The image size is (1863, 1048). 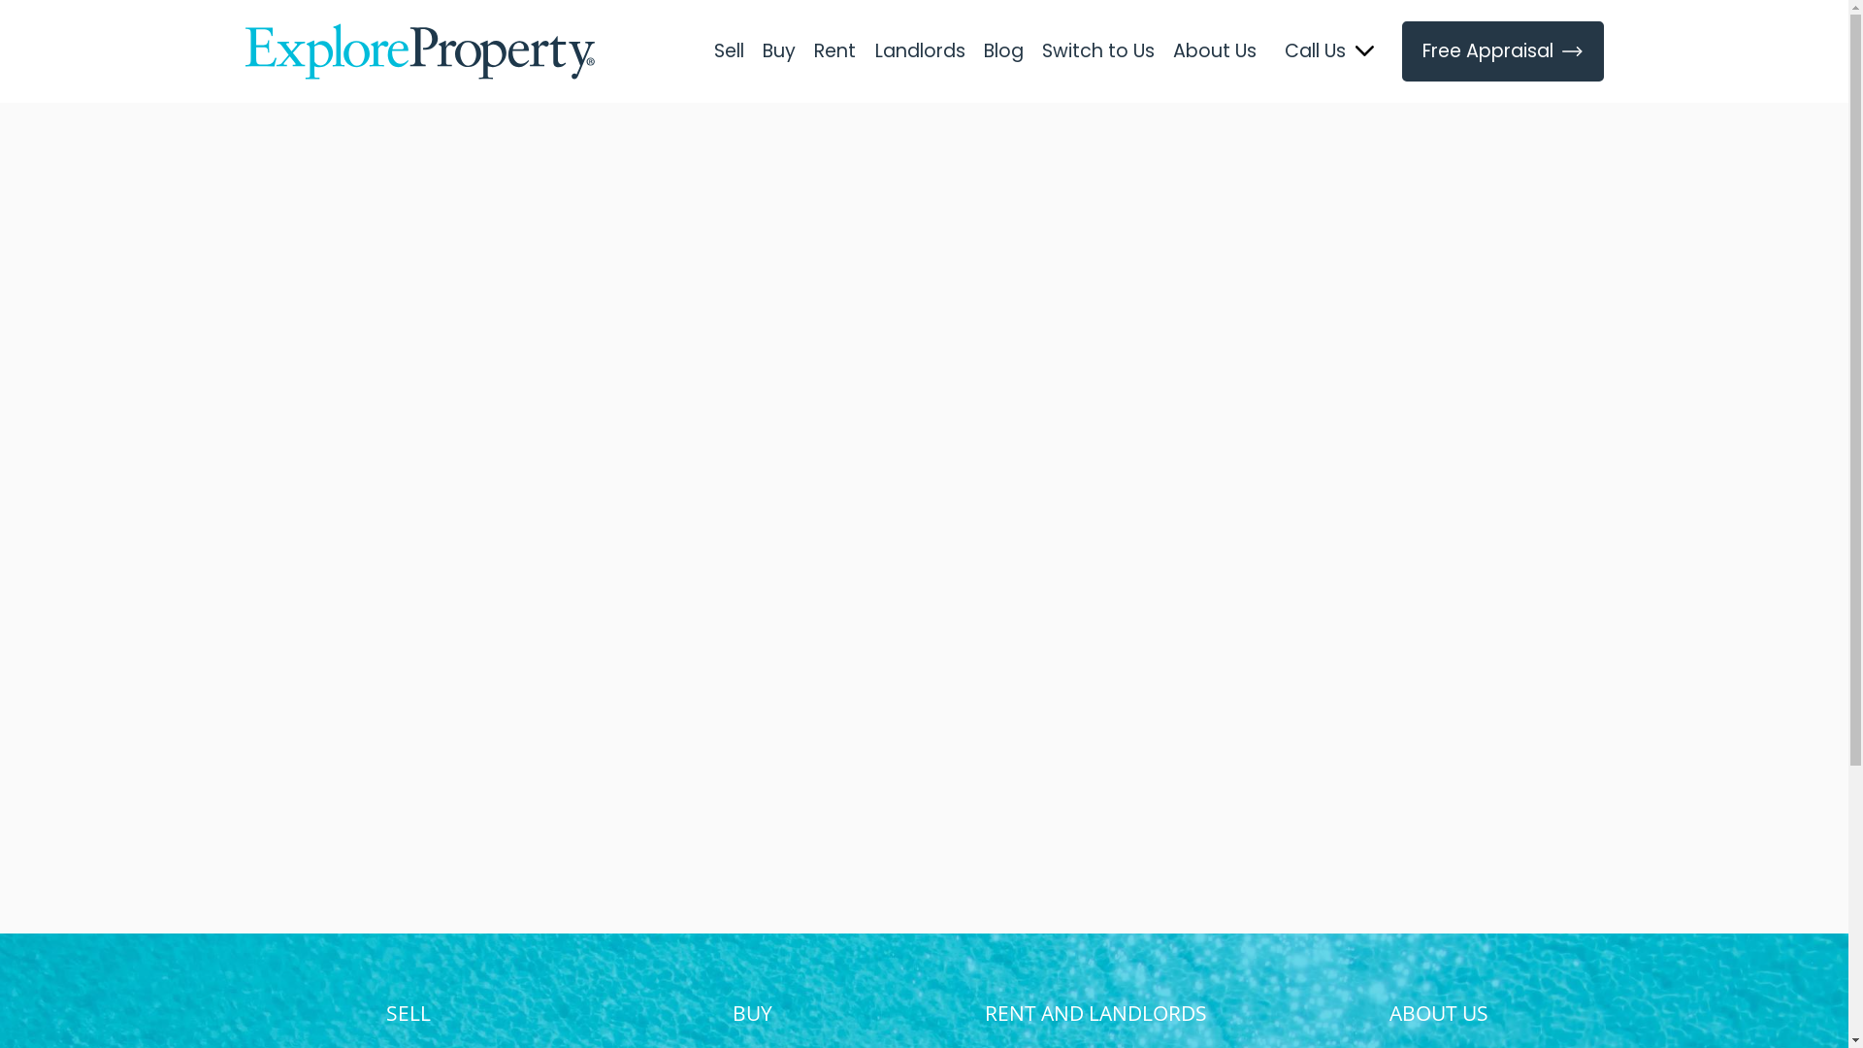 What do you see at coordinates (1003, 51) in the screenshot?
I see `Blog` at bounding box center [1003, 51].